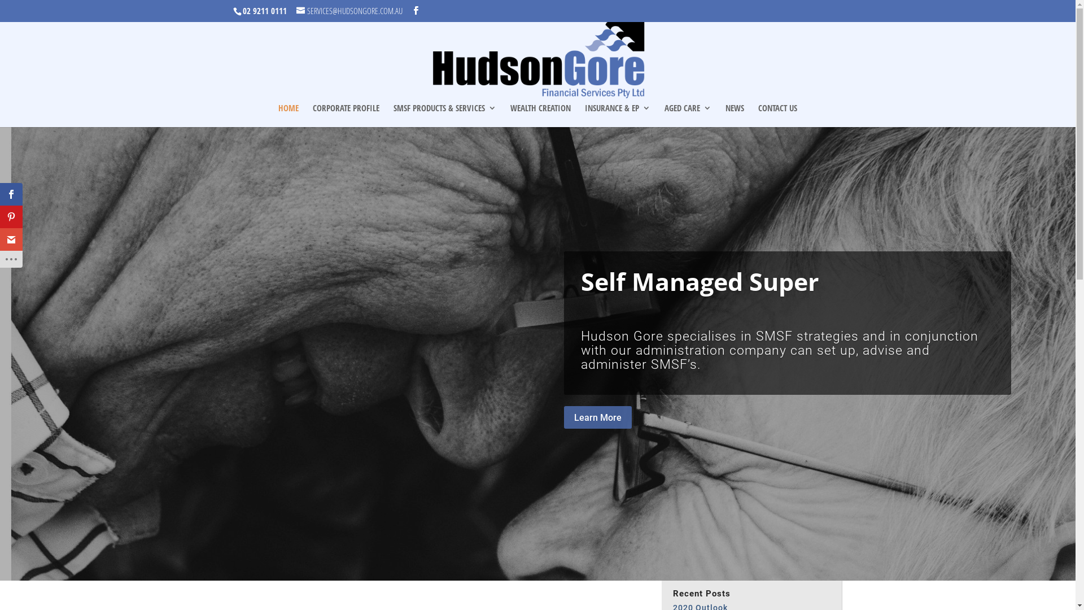  Describe the element at coordinates (541, 115) in the screenshot. I see `WEALTH CREATION` at that location.